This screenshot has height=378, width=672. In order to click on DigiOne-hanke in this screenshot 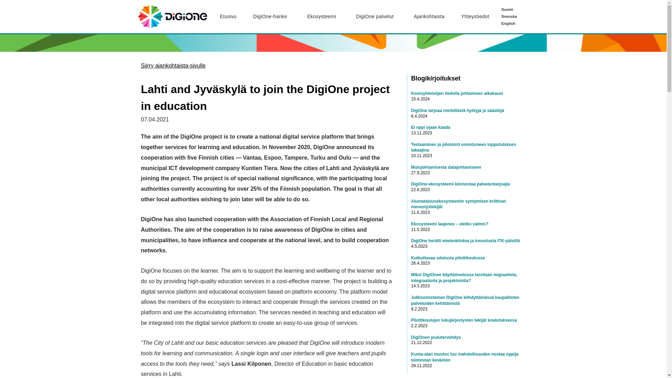, I will do `click(272, 16)`.